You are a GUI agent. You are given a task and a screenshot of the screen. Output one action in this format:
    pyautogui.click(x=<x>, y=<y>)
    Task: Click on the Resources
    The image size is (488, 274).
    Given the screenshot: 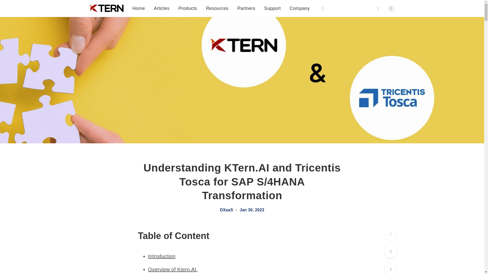 What is the action you would take?
    pyautogui.click(x=217, y=8)
    